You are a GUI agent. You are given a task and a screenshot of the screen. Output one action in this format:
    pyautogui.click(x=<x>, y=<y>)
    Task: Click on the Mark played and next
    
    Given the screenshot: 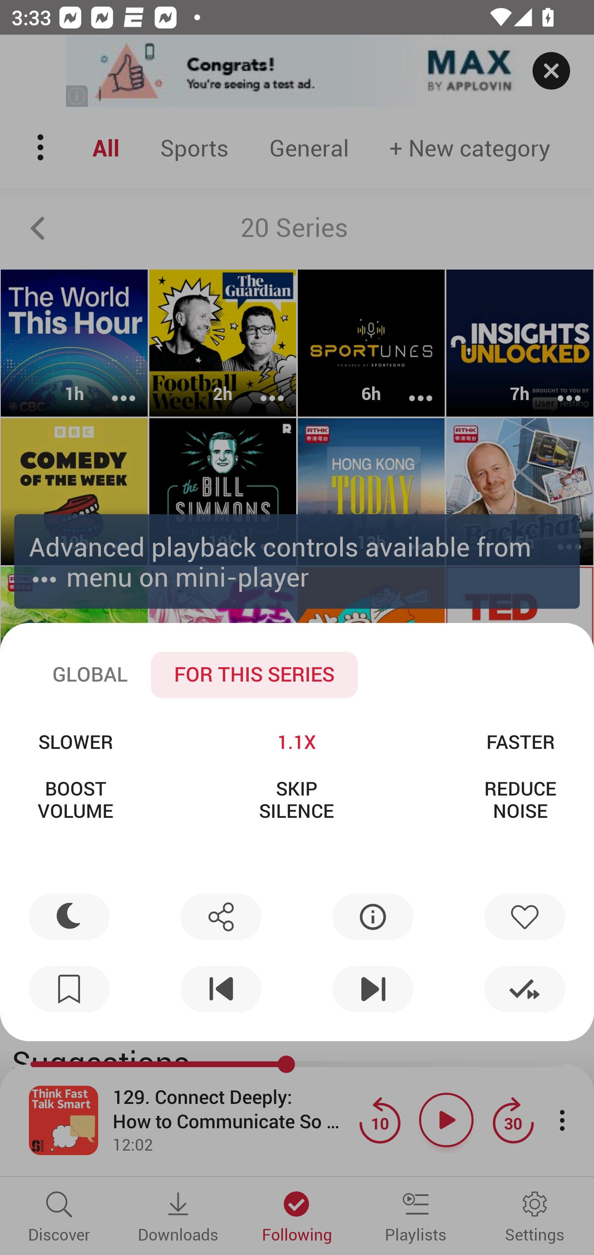 What is the action you would take?
    pyautogui.click(x=524, y=989)
    